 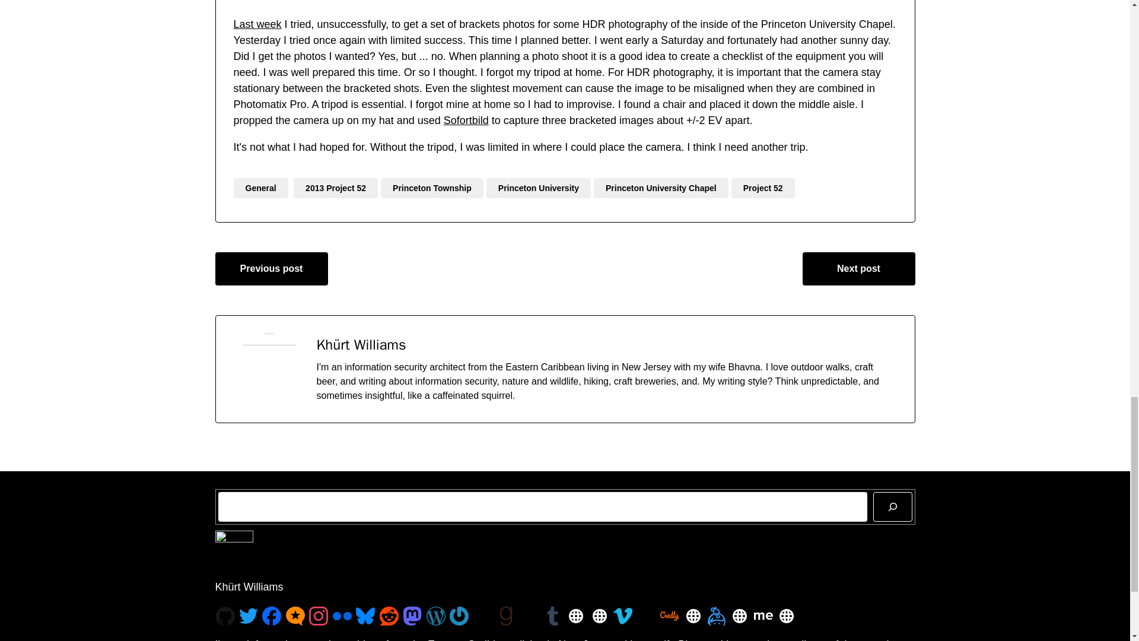 What do you see at coordinates (858, 268) in the screenshot?
I see `Next post` at bounding box center [858, 268].